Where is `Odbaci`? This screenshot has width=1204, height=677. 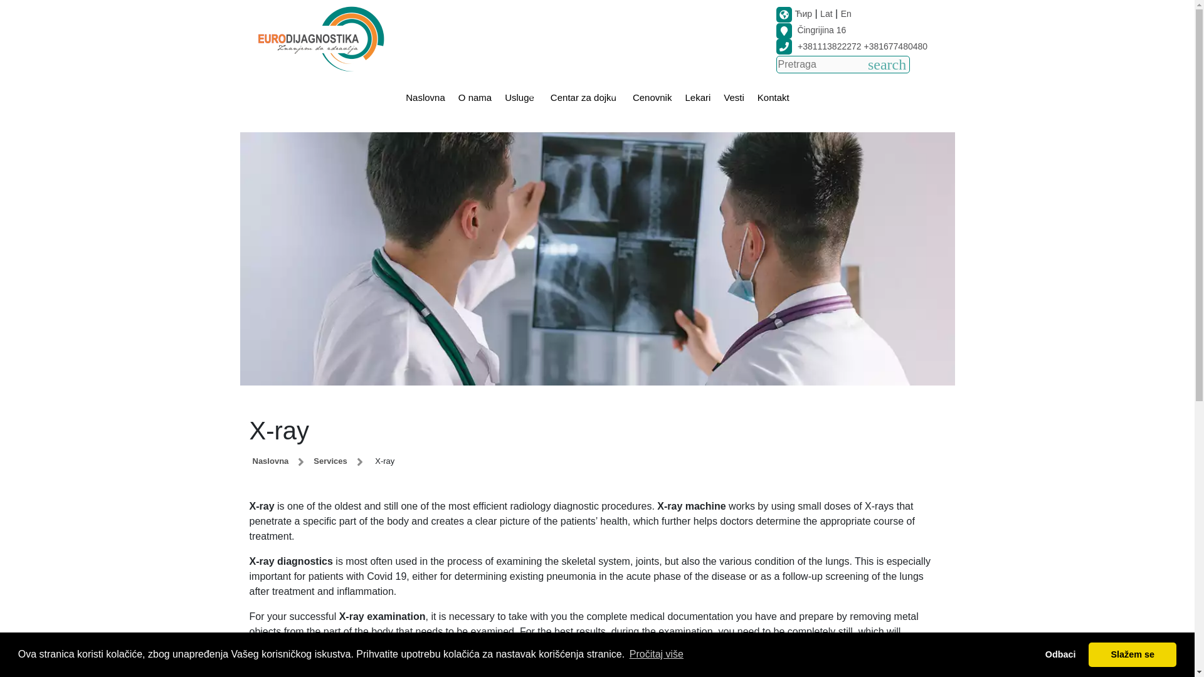
Odbaci is located at coordinates (1060, 654).